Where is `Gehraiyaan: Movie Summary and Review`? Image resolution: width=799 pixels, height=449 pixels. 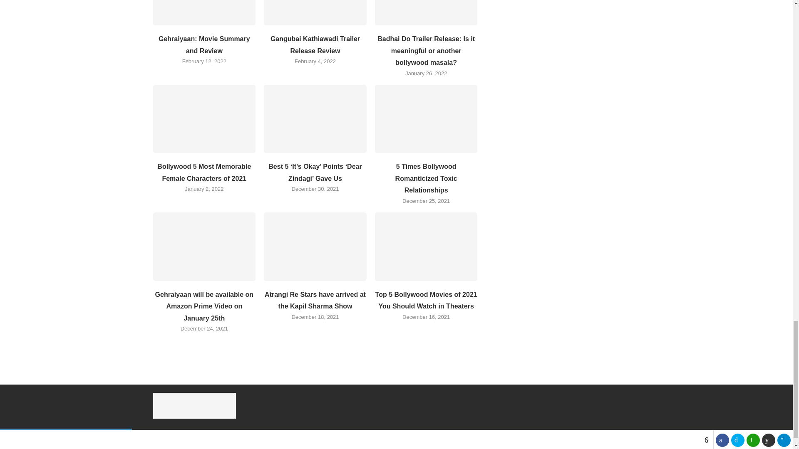 Gehraiyaan: Movie Summary and Review is located at coordinates (204, 12).